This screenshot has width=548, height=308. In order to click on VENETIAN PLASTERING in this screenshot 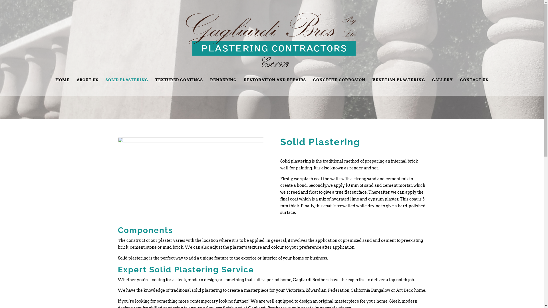, I will do `click(399, 87)`.